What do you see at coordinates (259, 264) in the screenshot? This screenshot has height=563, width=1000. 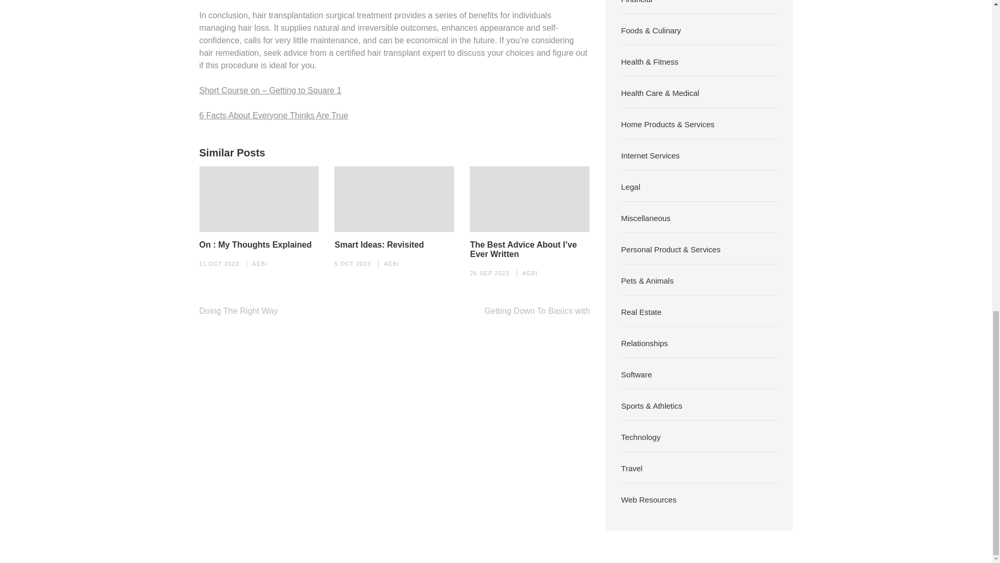 I see `AEBI` at bounding box center [259, 264].